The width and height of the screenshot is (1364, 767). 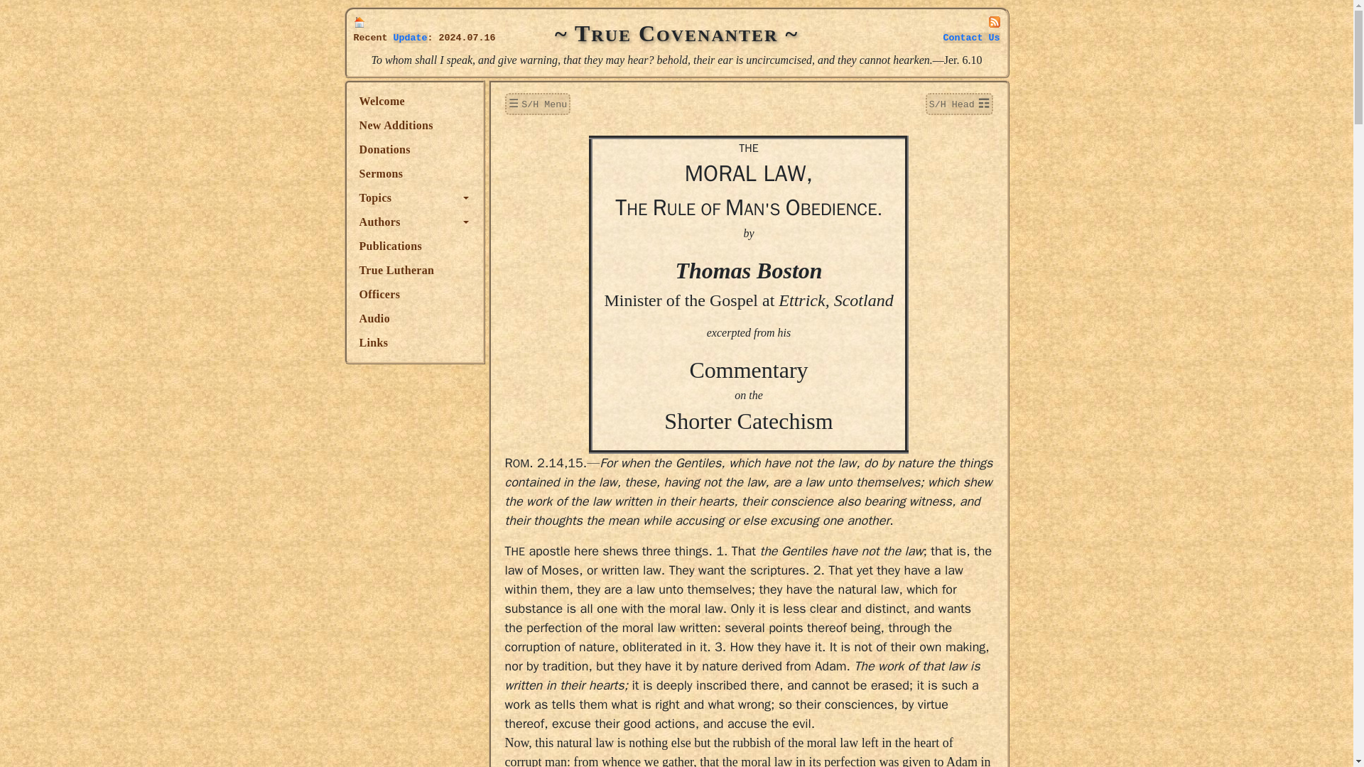 I want to click on Authors, so click(x=414, y=222).